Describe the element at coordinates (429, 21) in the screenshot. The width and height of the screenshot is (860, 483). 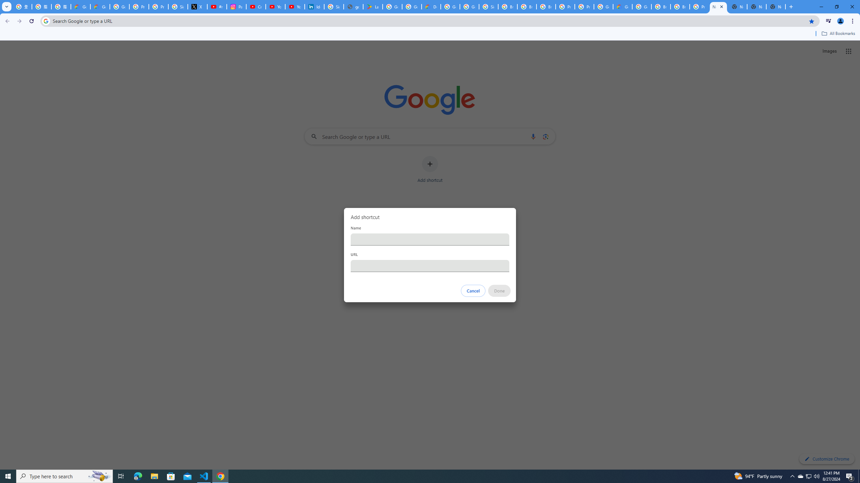
I see `Address and search bar` at that location.